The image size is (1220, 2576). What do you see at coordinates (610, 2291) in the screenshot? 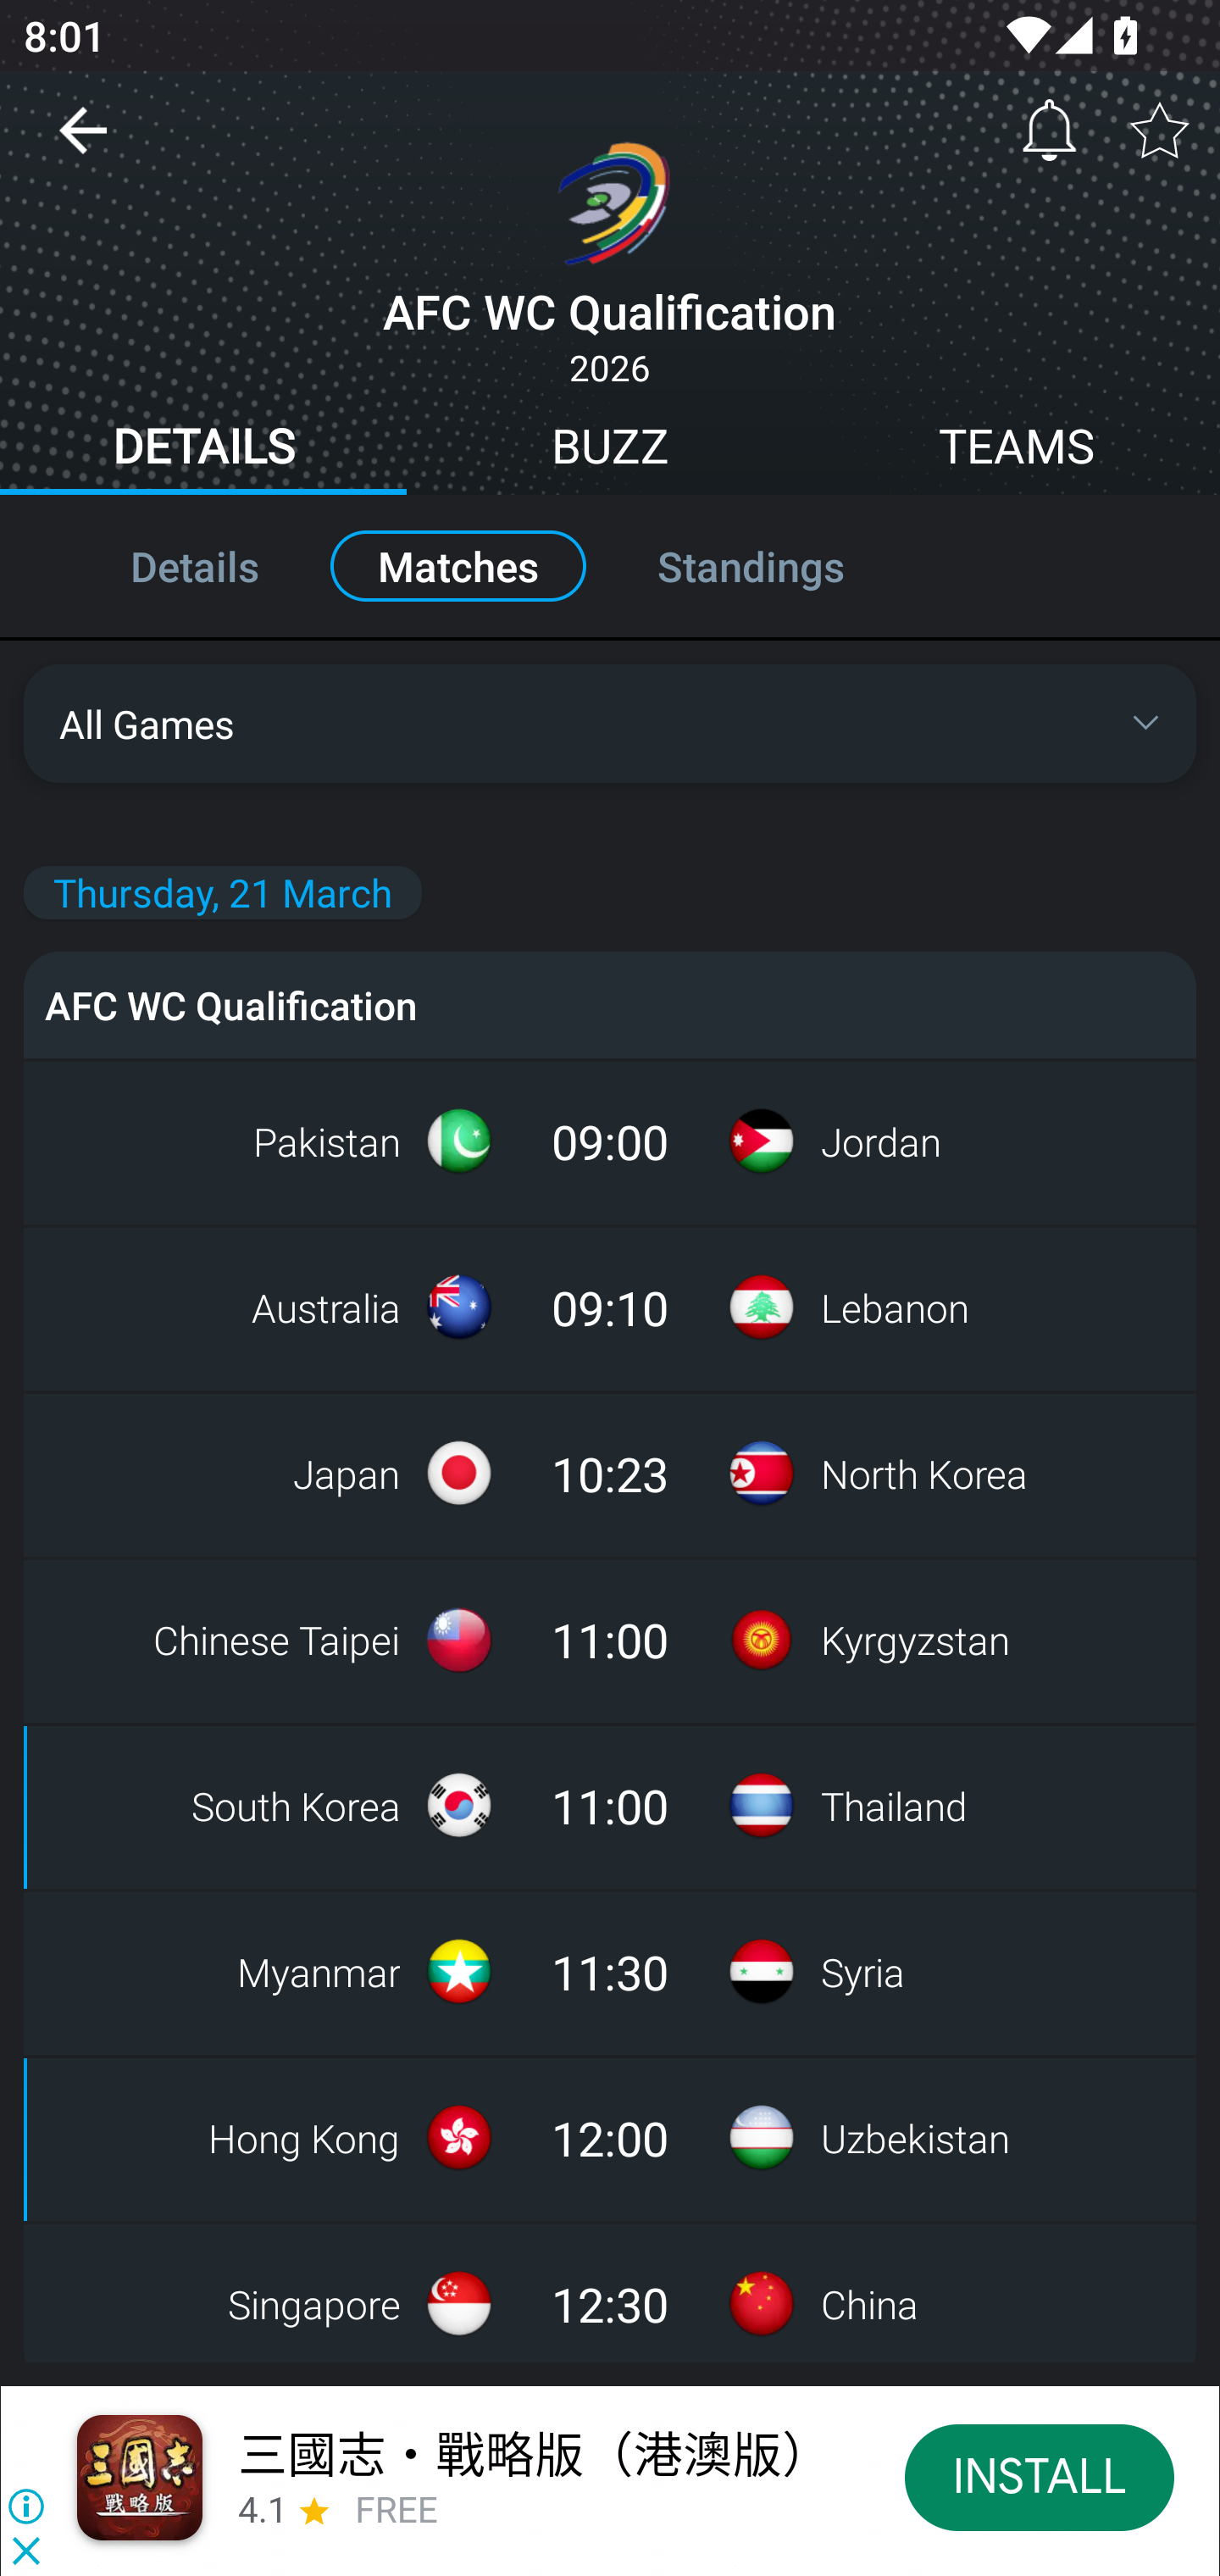
I see `Singapore 12:30 China` at bounding box center [610, 2291].